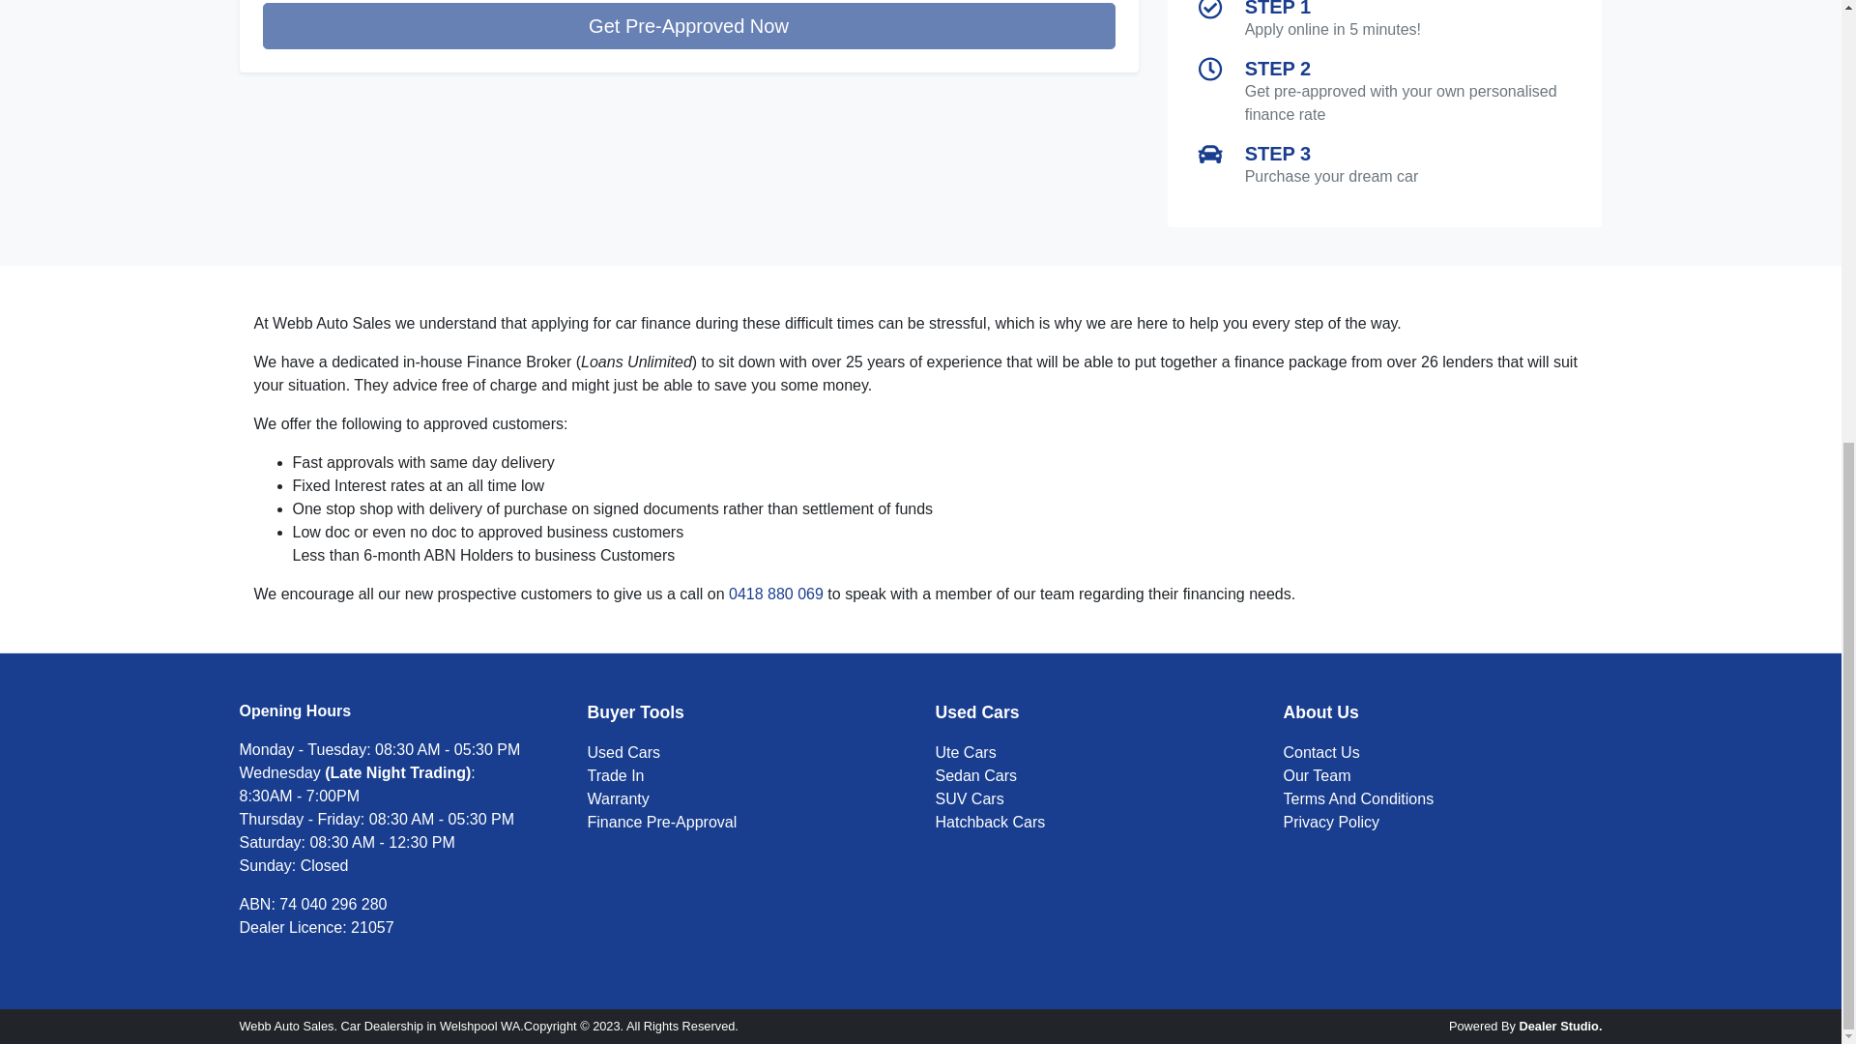  I want to click on Sedan Cars, so click(976, 775).